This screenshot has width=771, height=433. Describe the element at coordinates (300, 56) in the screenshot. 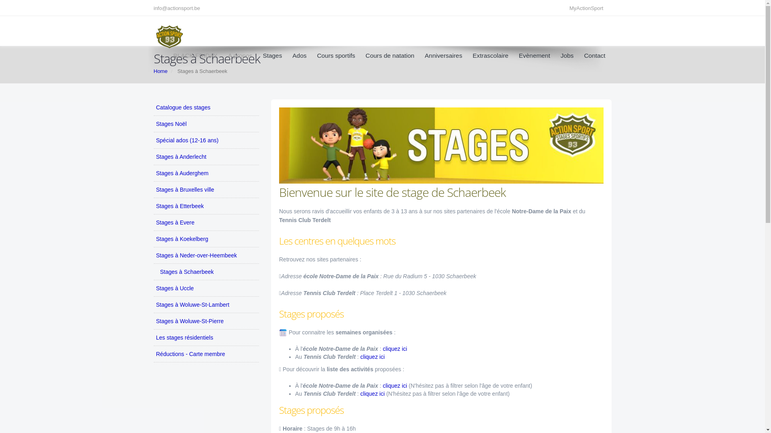

I see `Ados` at that location.